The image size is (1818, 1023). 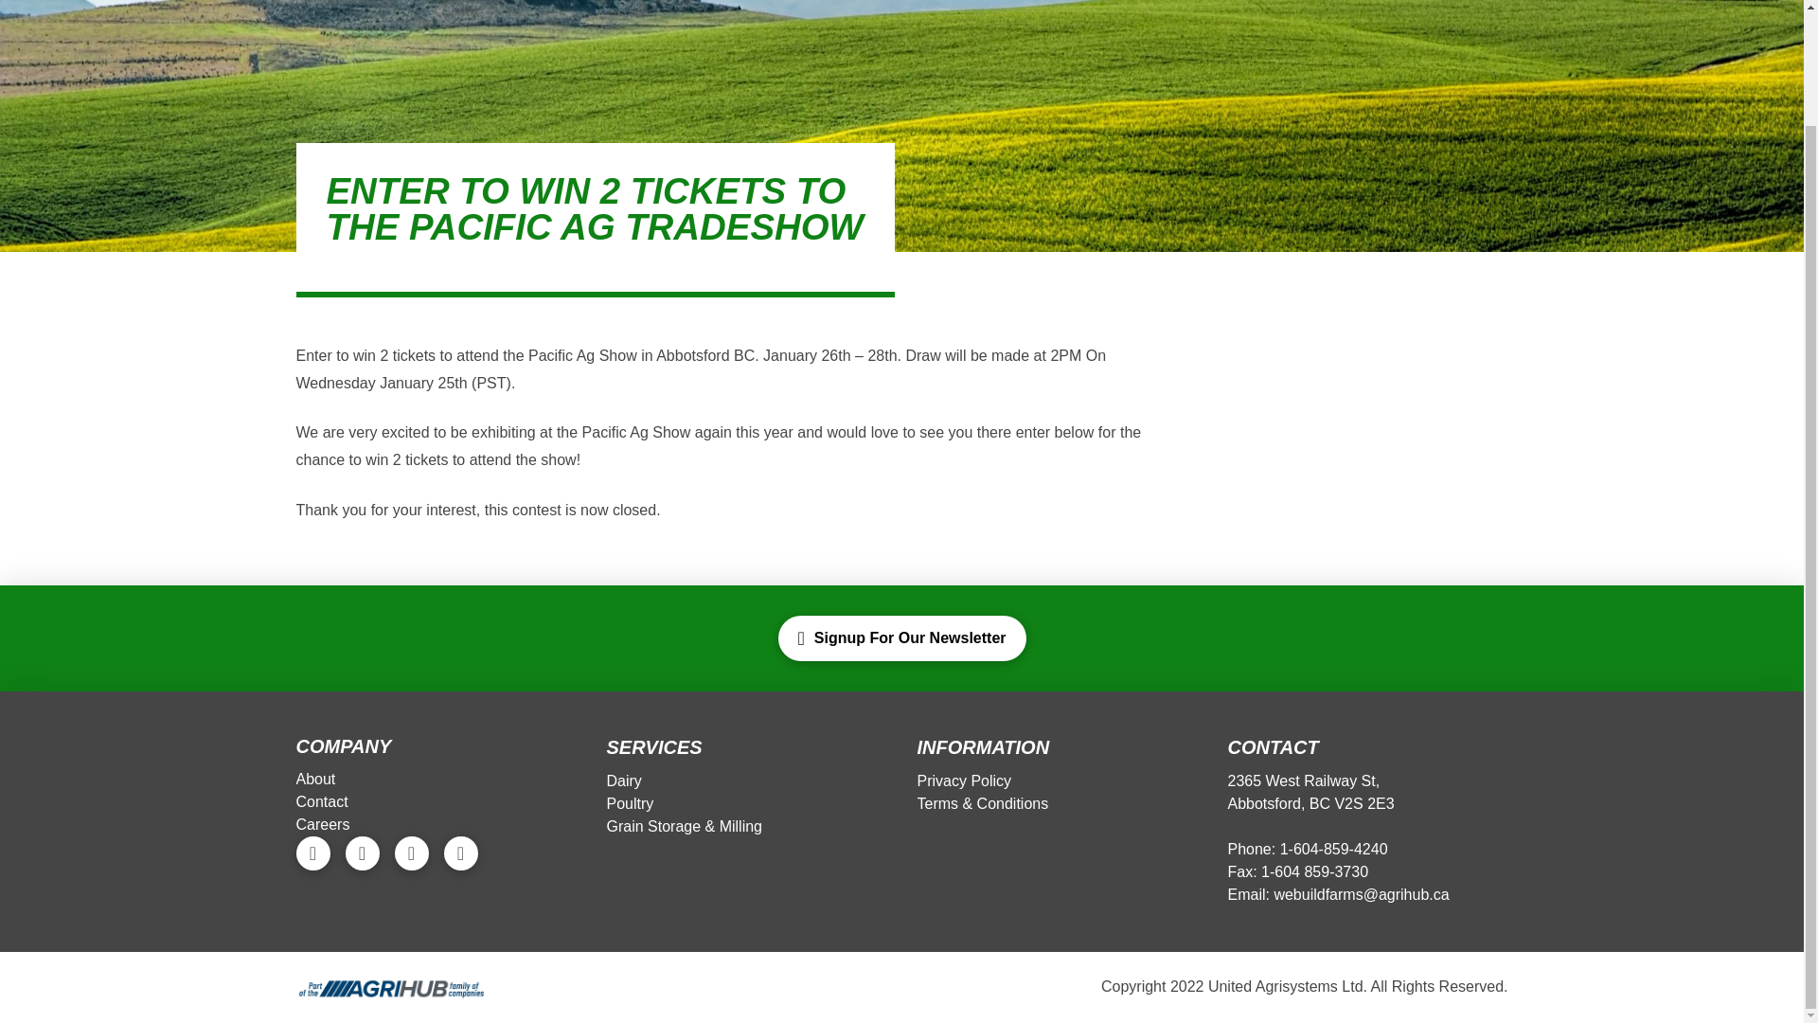 What do you see at coordinates (322, 801) in the screenshot?
I see `Contact` at bounding box center [322, 801].